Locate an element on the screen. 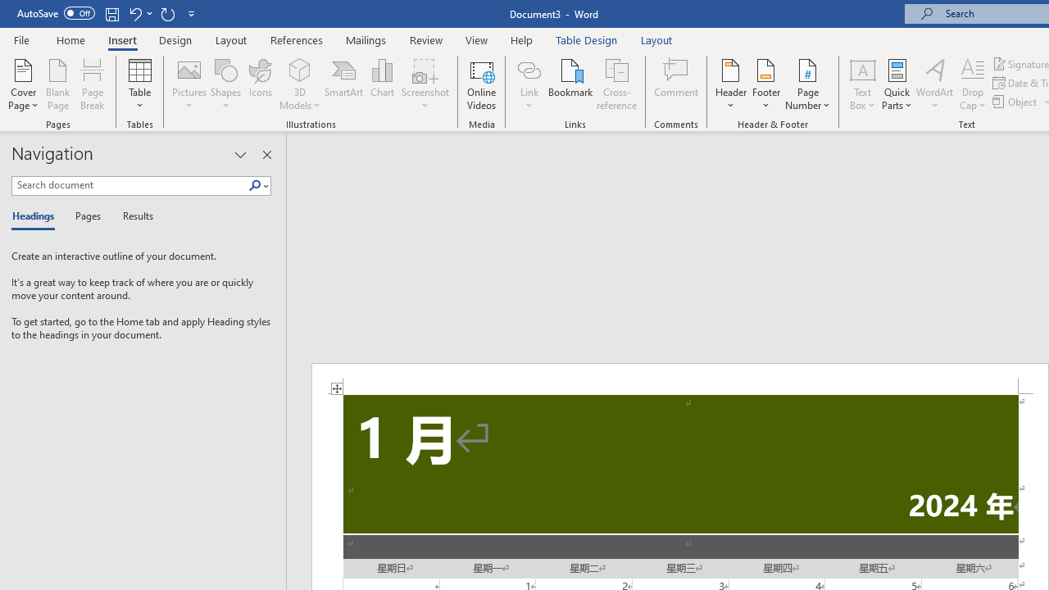 Image resolution: width=1049 pixels, height=590 pixels. Shapes is located at coordinates (225, 84).